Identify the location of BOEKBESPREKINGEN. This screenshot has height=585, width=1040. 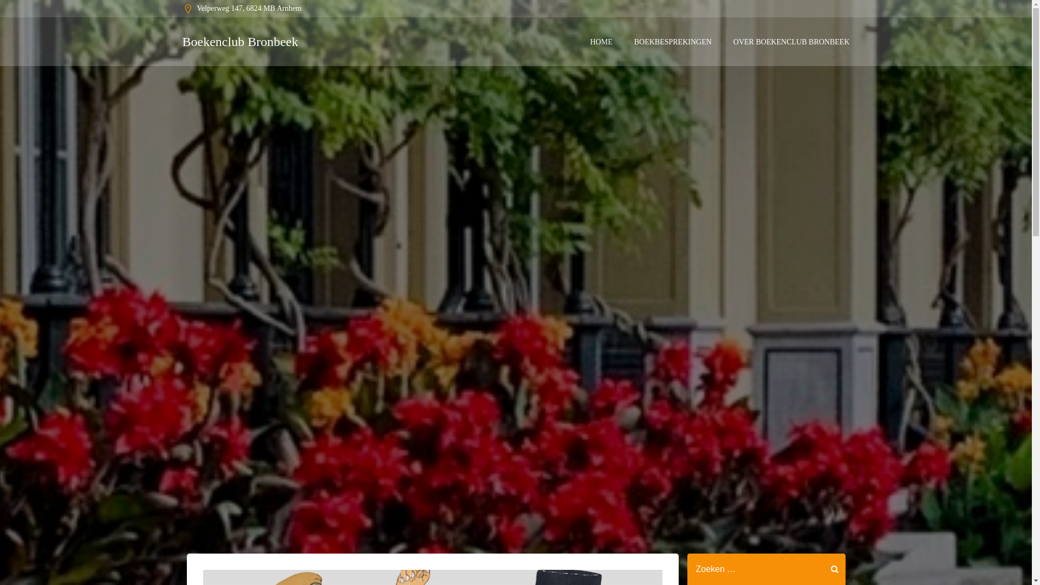
(673, 41).